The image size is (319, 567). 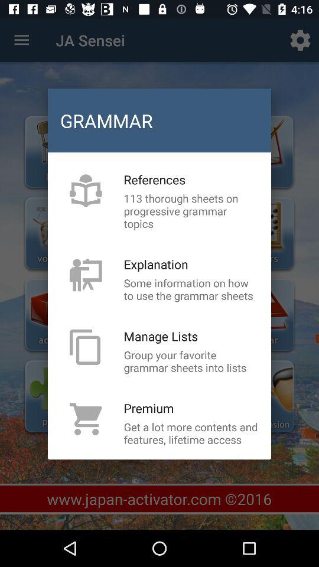 I want to click on scroll until the premium item, so click(x=149, y=408).